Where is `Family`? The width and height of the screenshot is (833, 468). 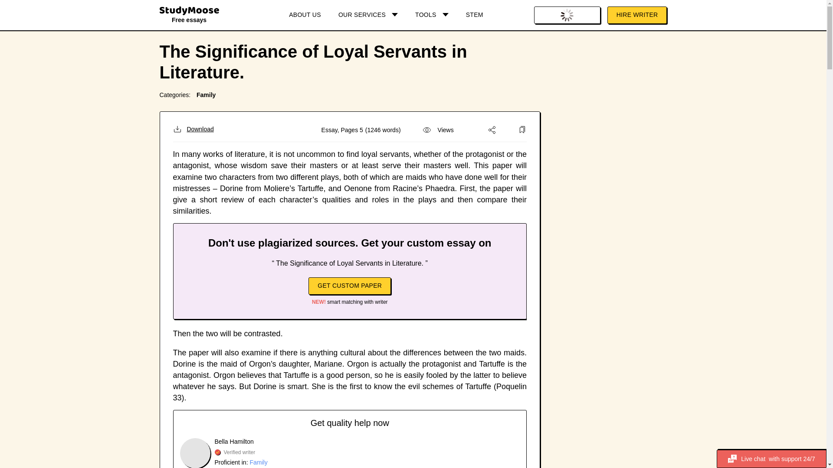 Family is located at coordinates (258, 462).